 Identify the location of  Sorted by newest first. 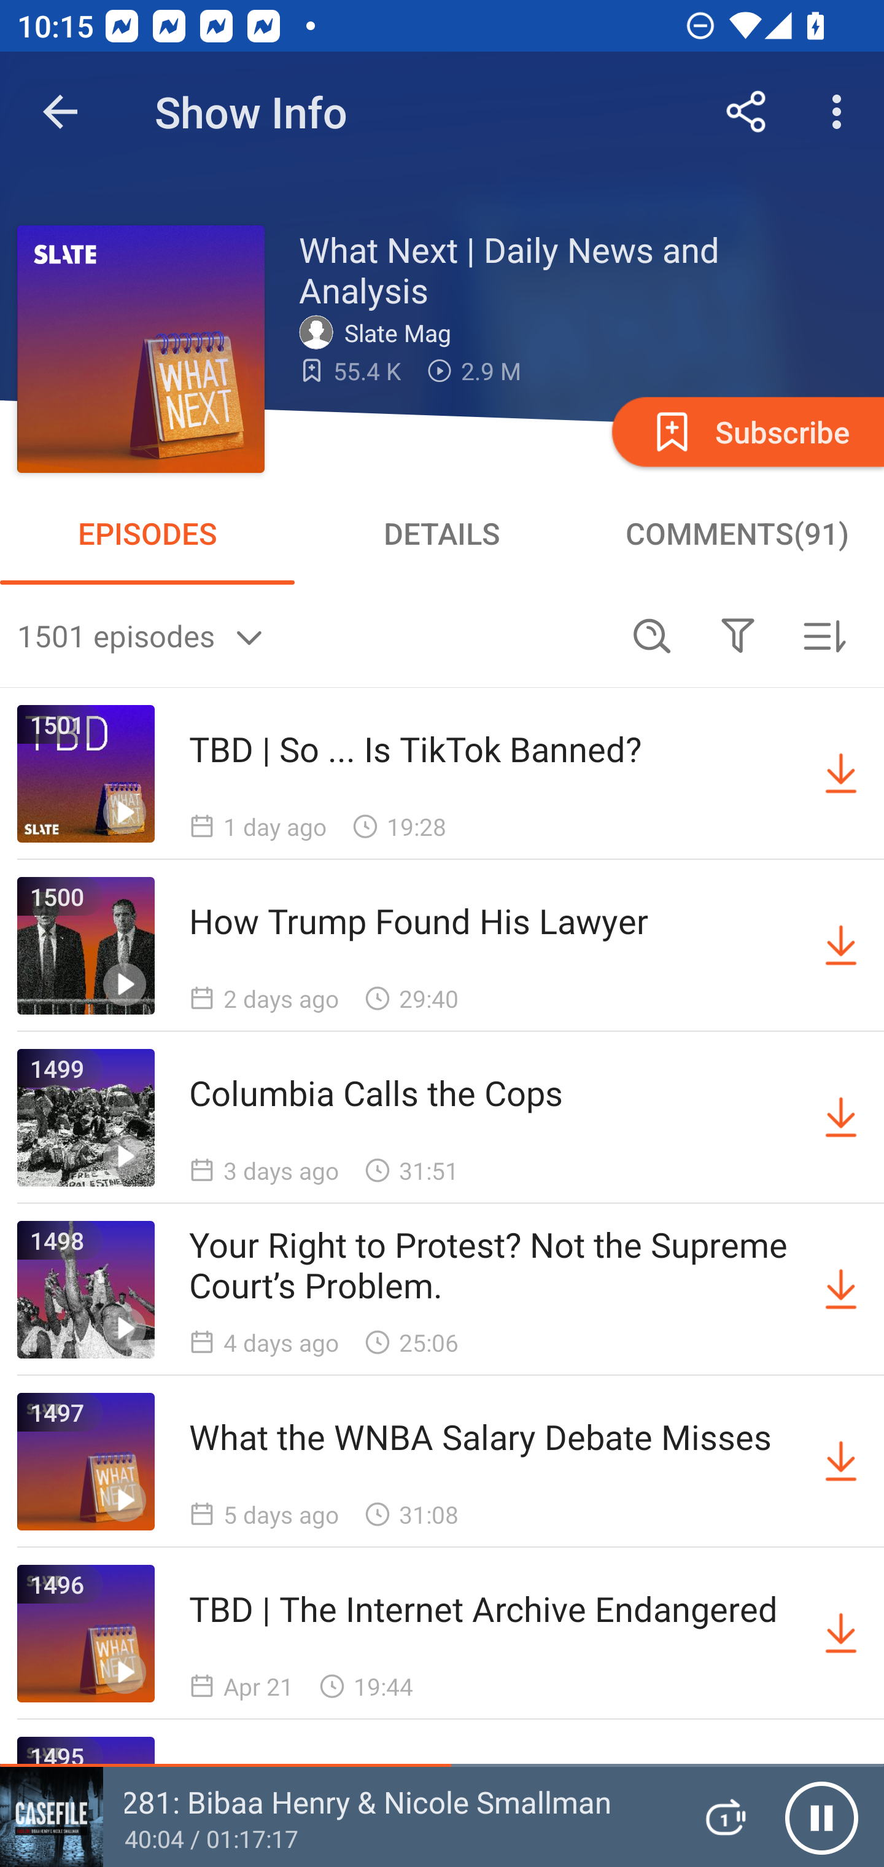
(824, 635).